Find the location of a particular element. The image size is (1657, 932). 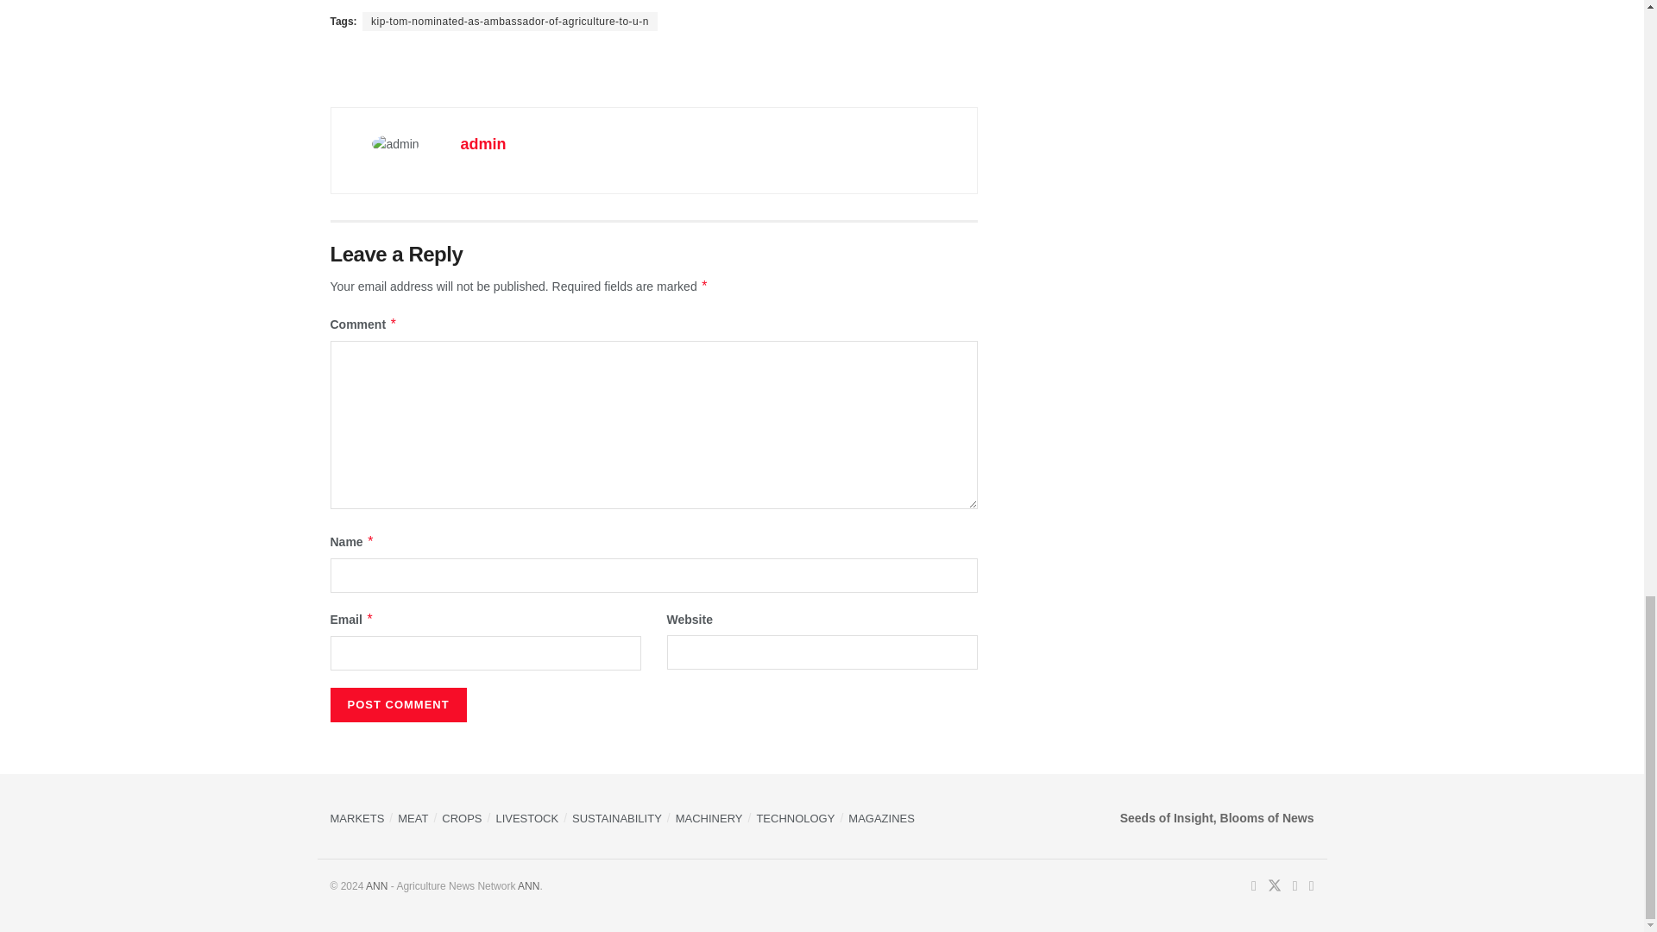

ANN is located at coordinates (528, 885).